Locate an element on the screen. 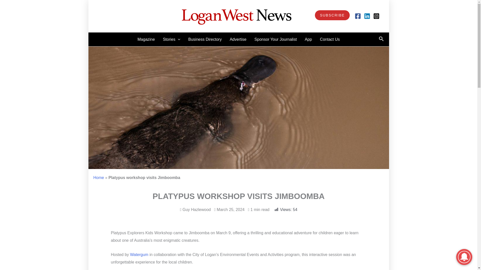 The width and height of the screenshot is (481, 270). Business Directory is located at coordinates (205, 39).